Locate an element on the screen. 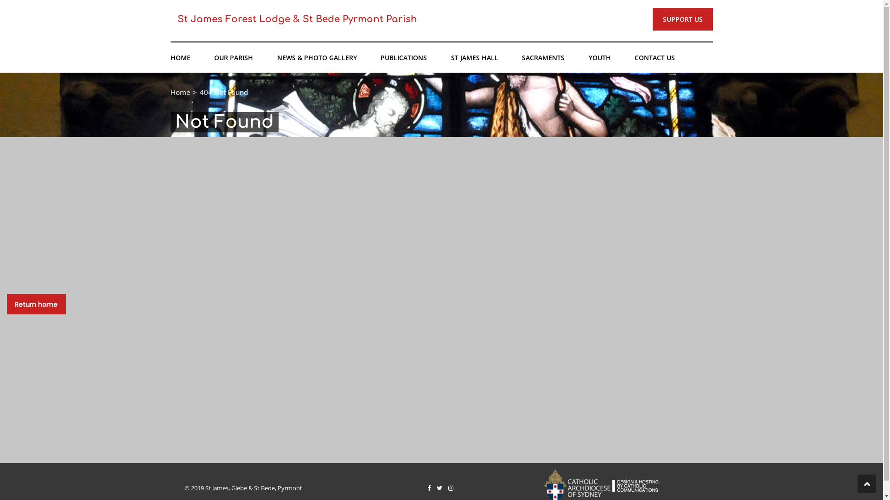  St James Forest Lodge & St Bede Pyrmont Parish is located at coordinates (297, 19).